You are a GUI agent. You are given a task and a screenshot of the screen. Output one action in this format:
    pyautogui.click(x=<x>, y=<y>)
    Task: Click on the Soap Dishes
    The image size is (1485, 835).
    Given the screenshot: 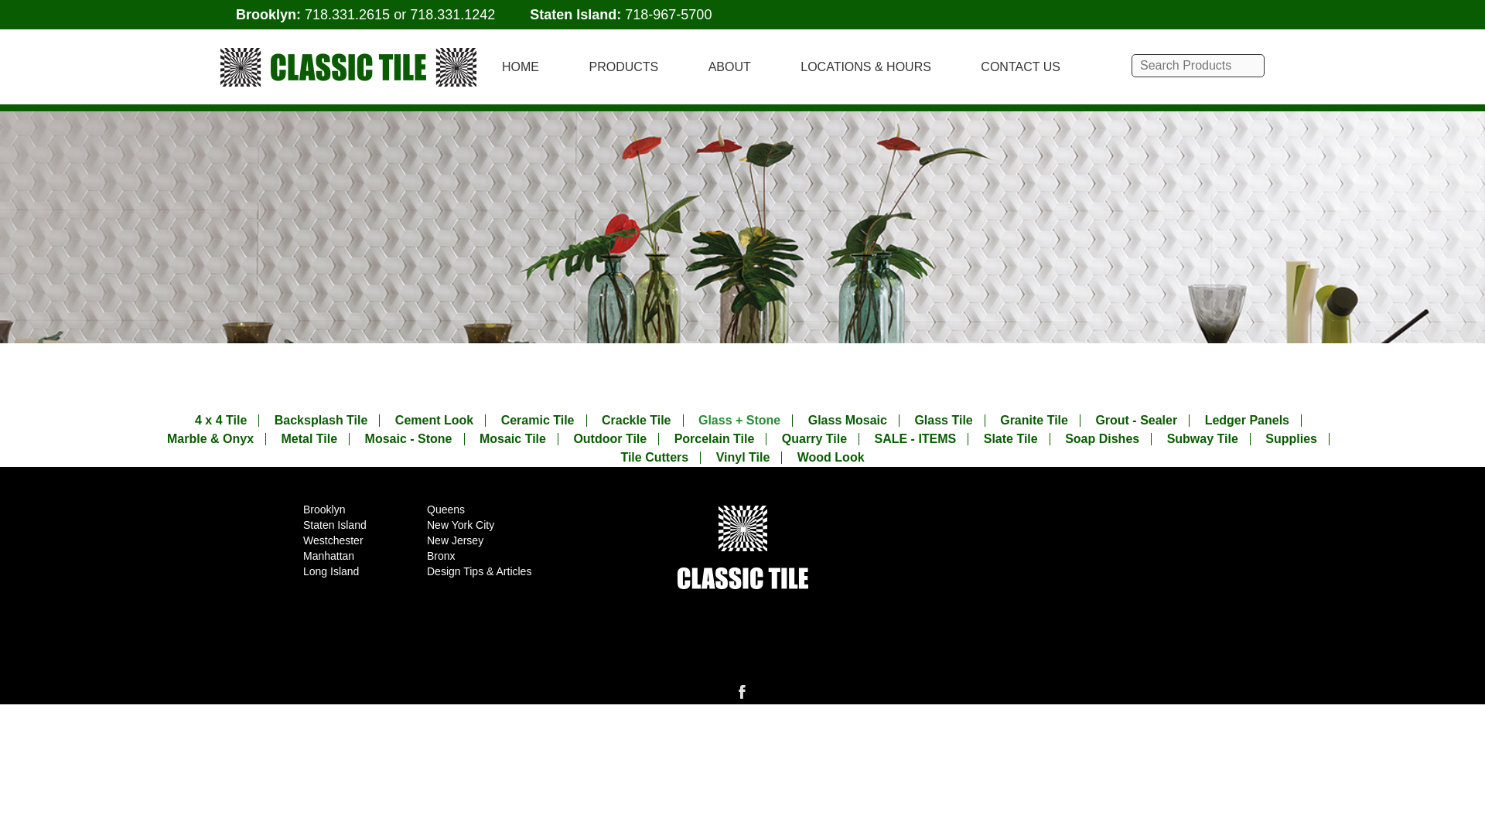 What is the action you would take?
    pyautogui.click(x=1101, y=439)
    